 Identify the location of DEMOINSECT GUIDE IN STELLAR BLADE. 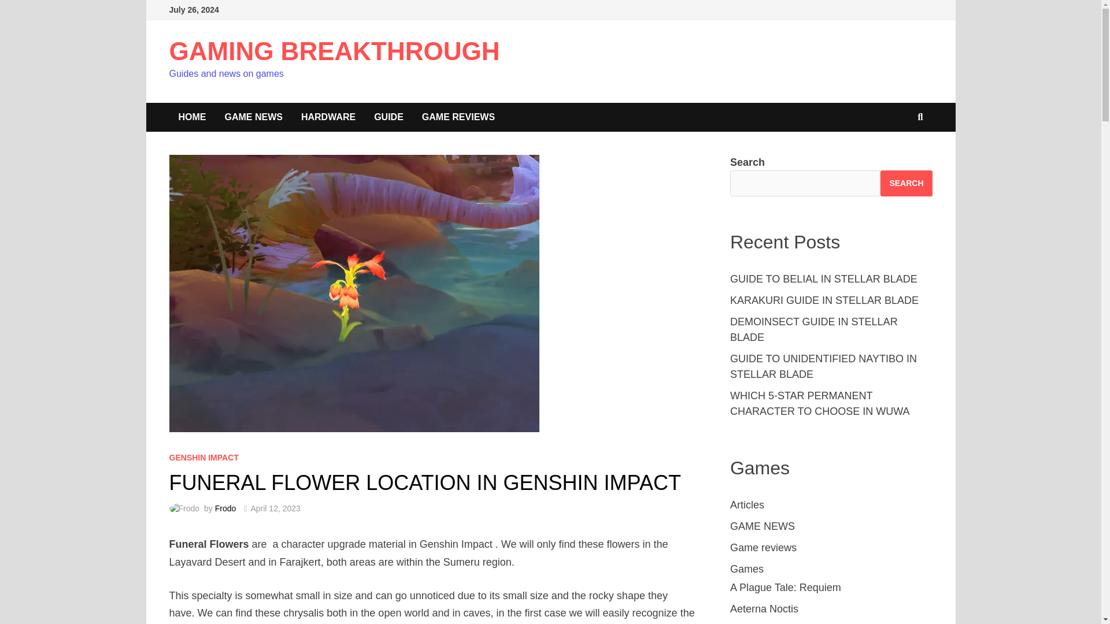
(814, 329).